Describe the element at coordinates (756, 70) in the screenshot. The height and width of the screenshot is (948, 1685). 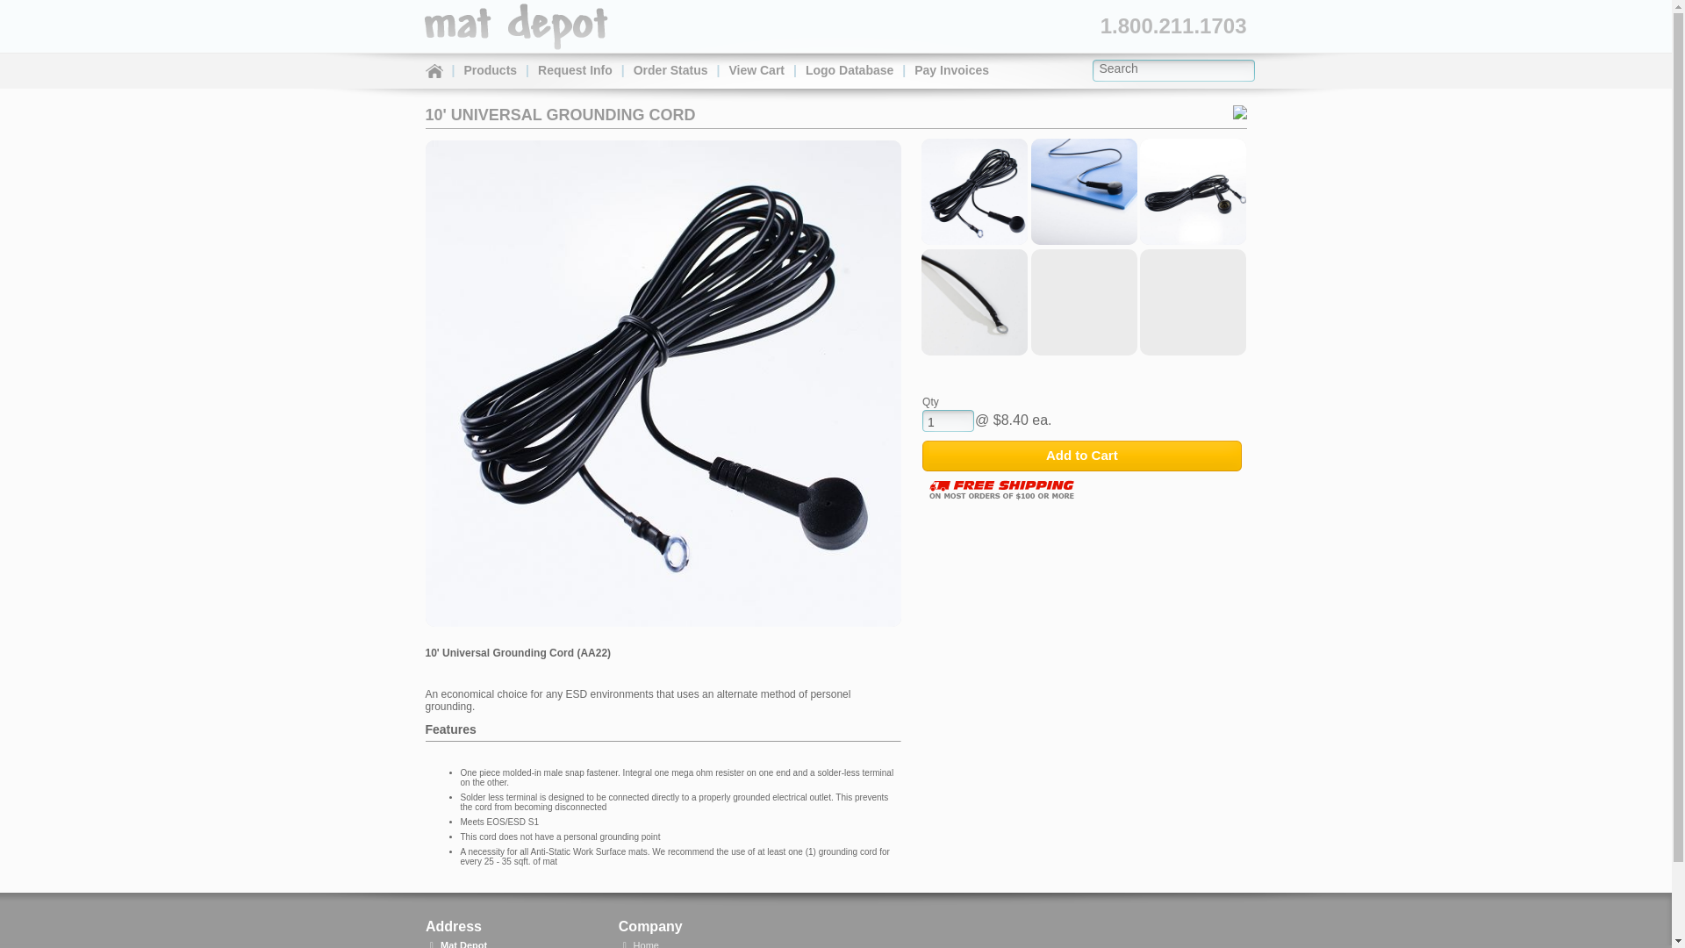
I see `View Cart` at that location.